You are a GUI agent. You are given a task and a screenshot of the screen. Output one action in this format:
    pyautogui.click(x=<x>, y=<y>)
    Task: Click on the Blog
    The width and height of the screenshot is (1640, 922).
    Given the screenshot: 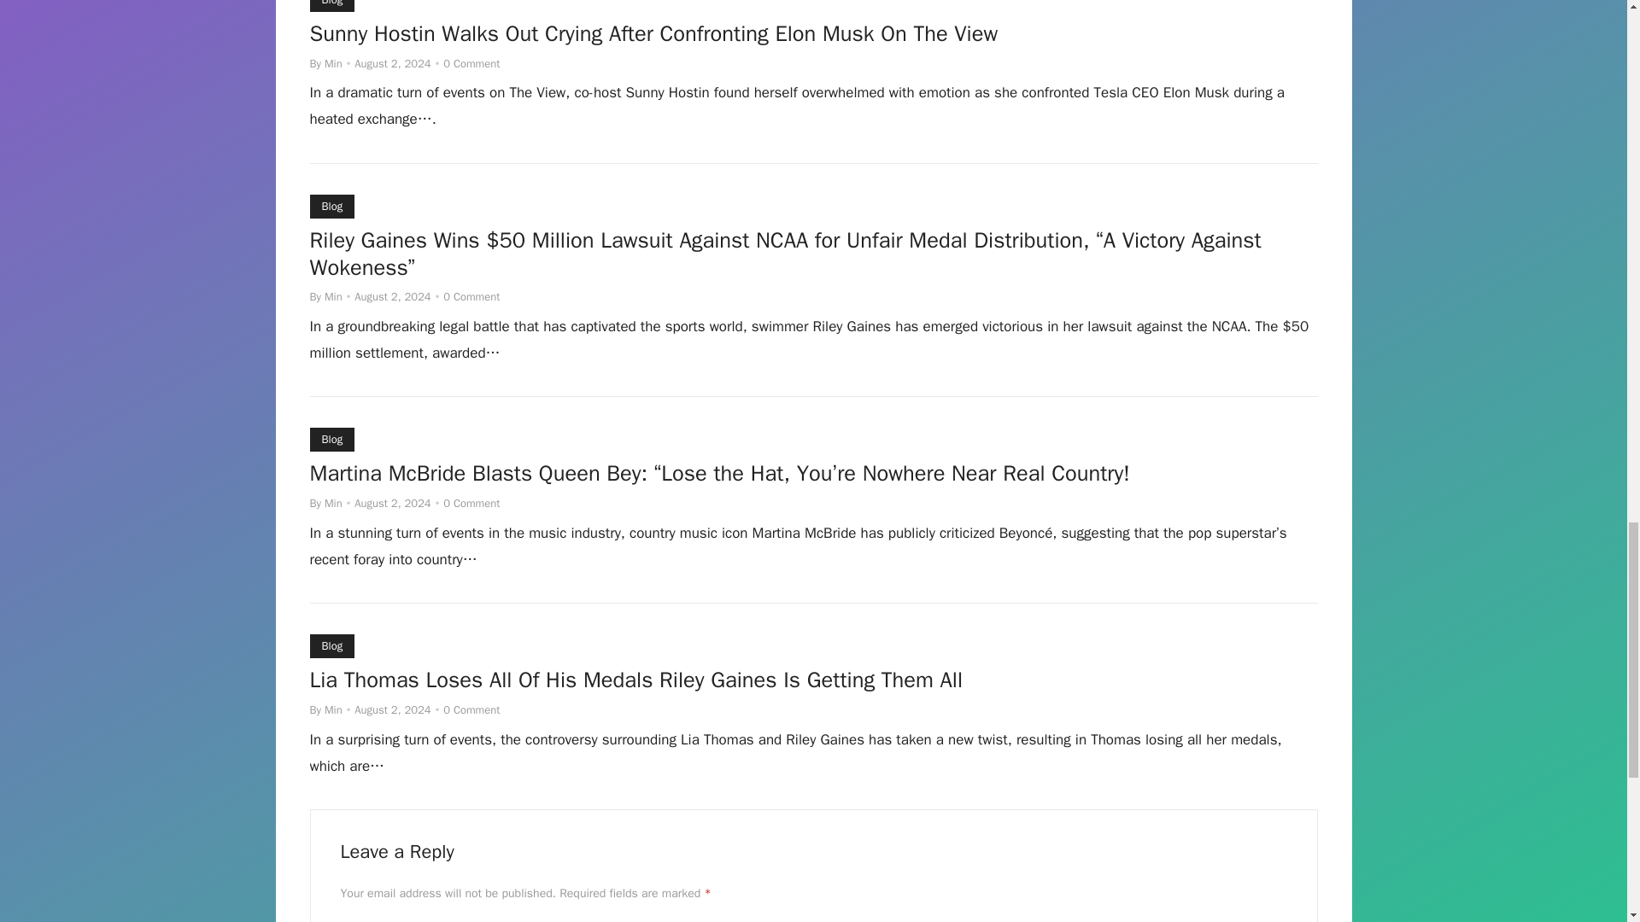 What is the action you would take?
    pyautogui.click(x=331, y=646)
    